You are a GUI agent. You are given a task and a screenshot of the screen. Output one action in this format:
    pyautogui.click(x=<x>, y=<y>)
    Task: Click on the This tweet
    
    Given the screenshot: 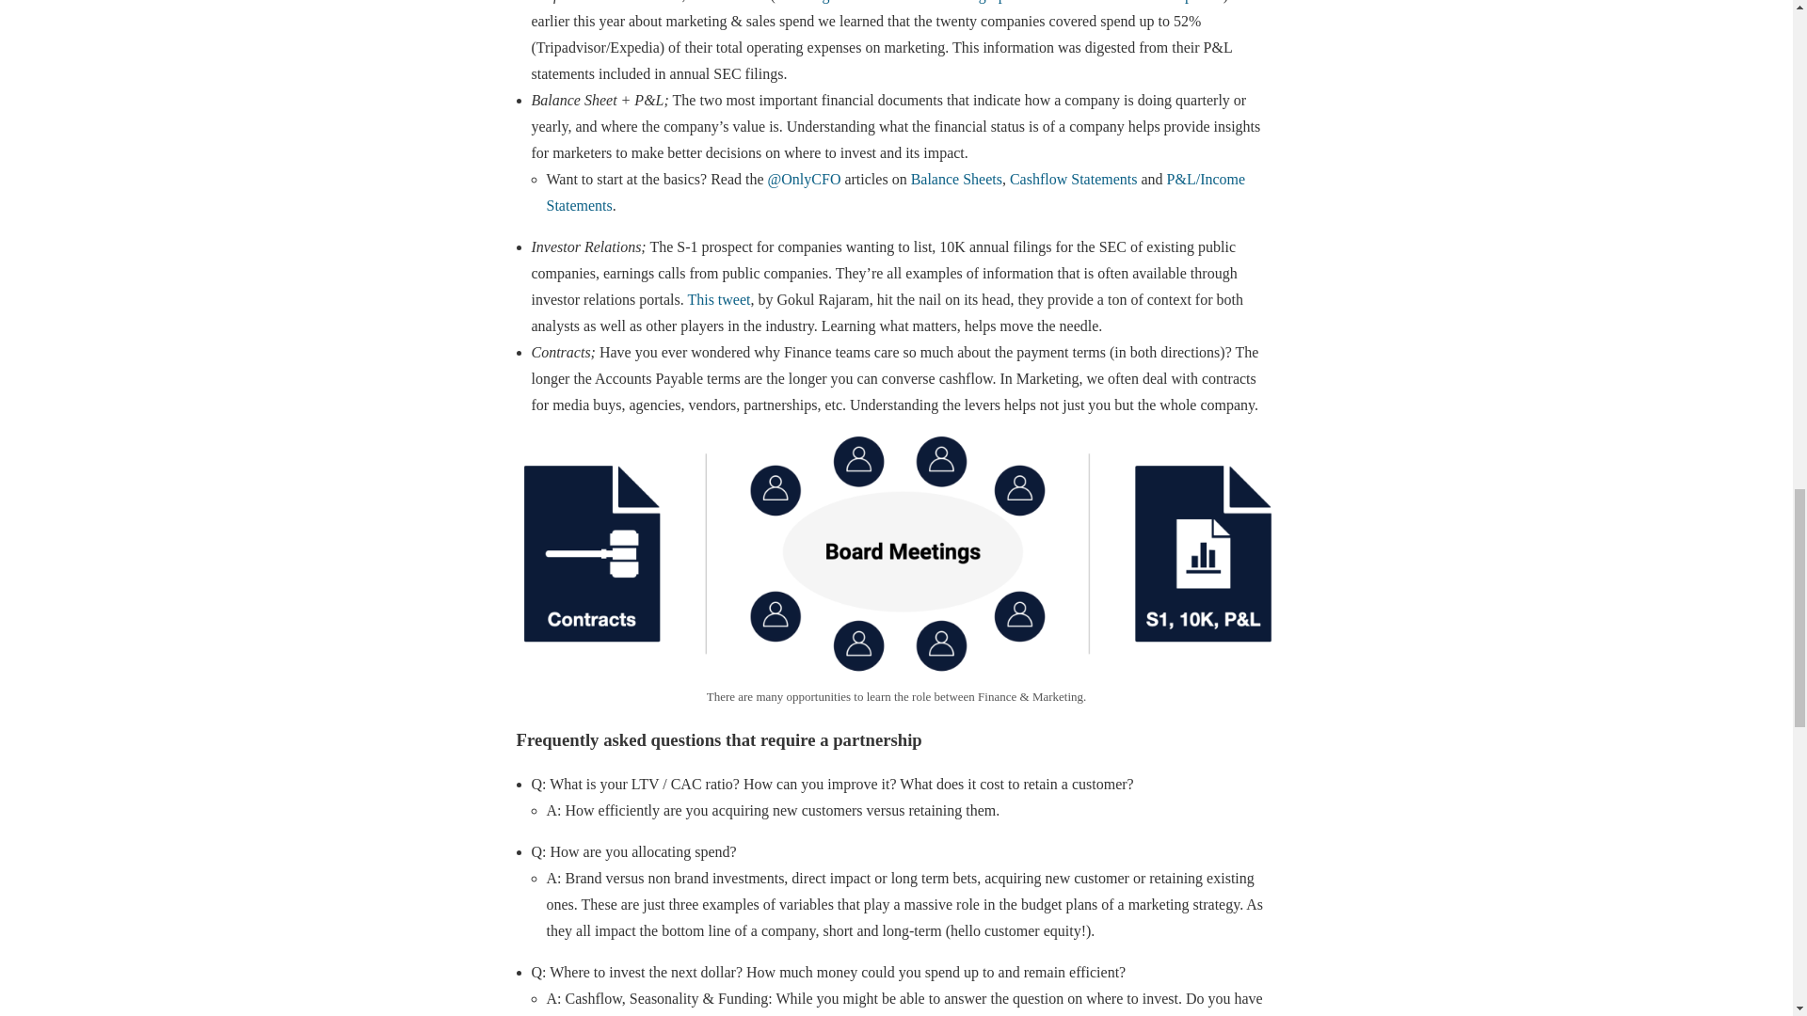 What is the action you would take?
    pyautogui.click(x=717, y=299)
    